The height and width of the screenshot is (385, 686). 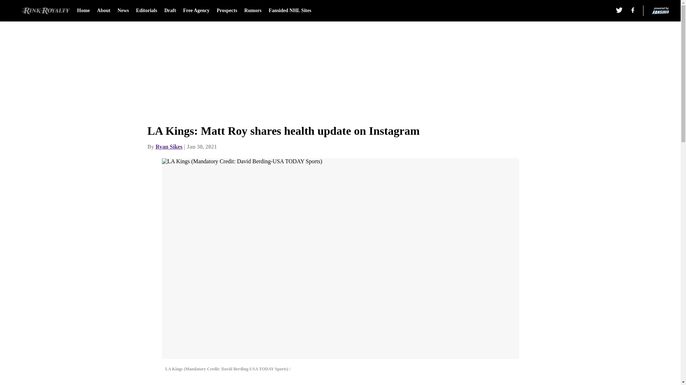 I want to click on Home, so click(x=83, y=11).